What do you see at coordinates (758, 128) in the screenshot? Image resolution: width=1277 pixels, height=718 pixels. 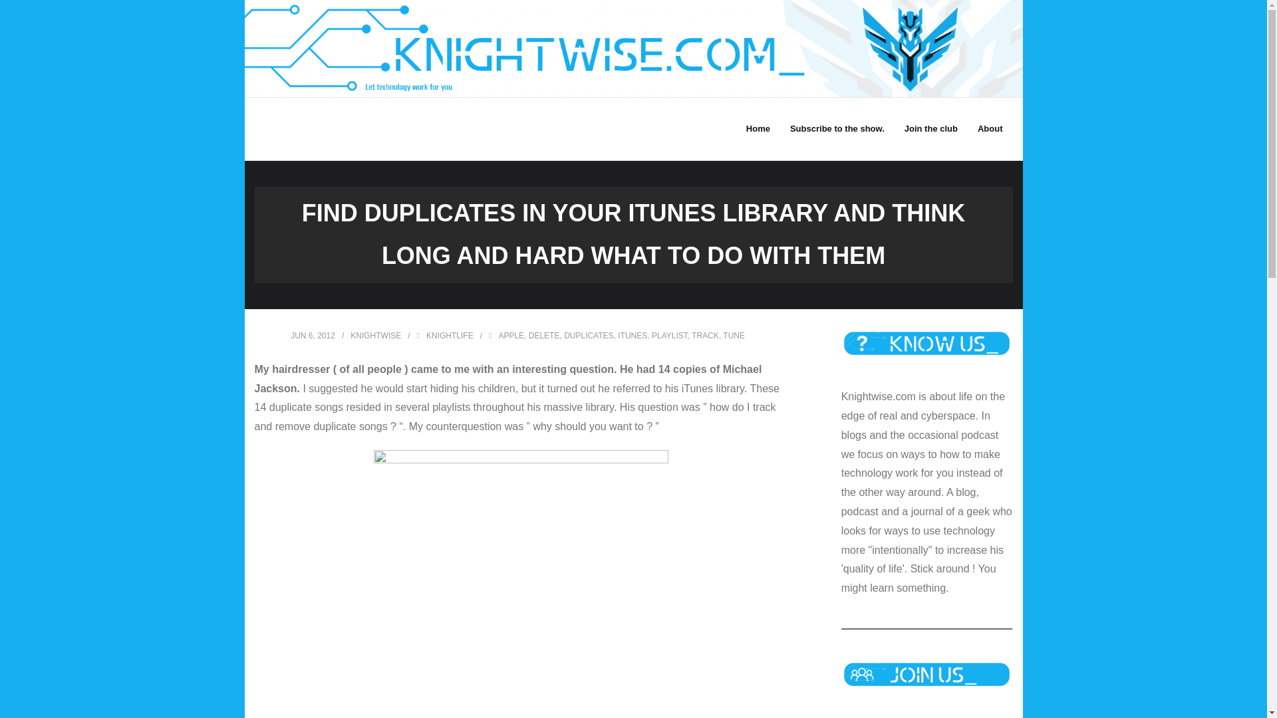 I see `Home` at bounding box center [758, 128].